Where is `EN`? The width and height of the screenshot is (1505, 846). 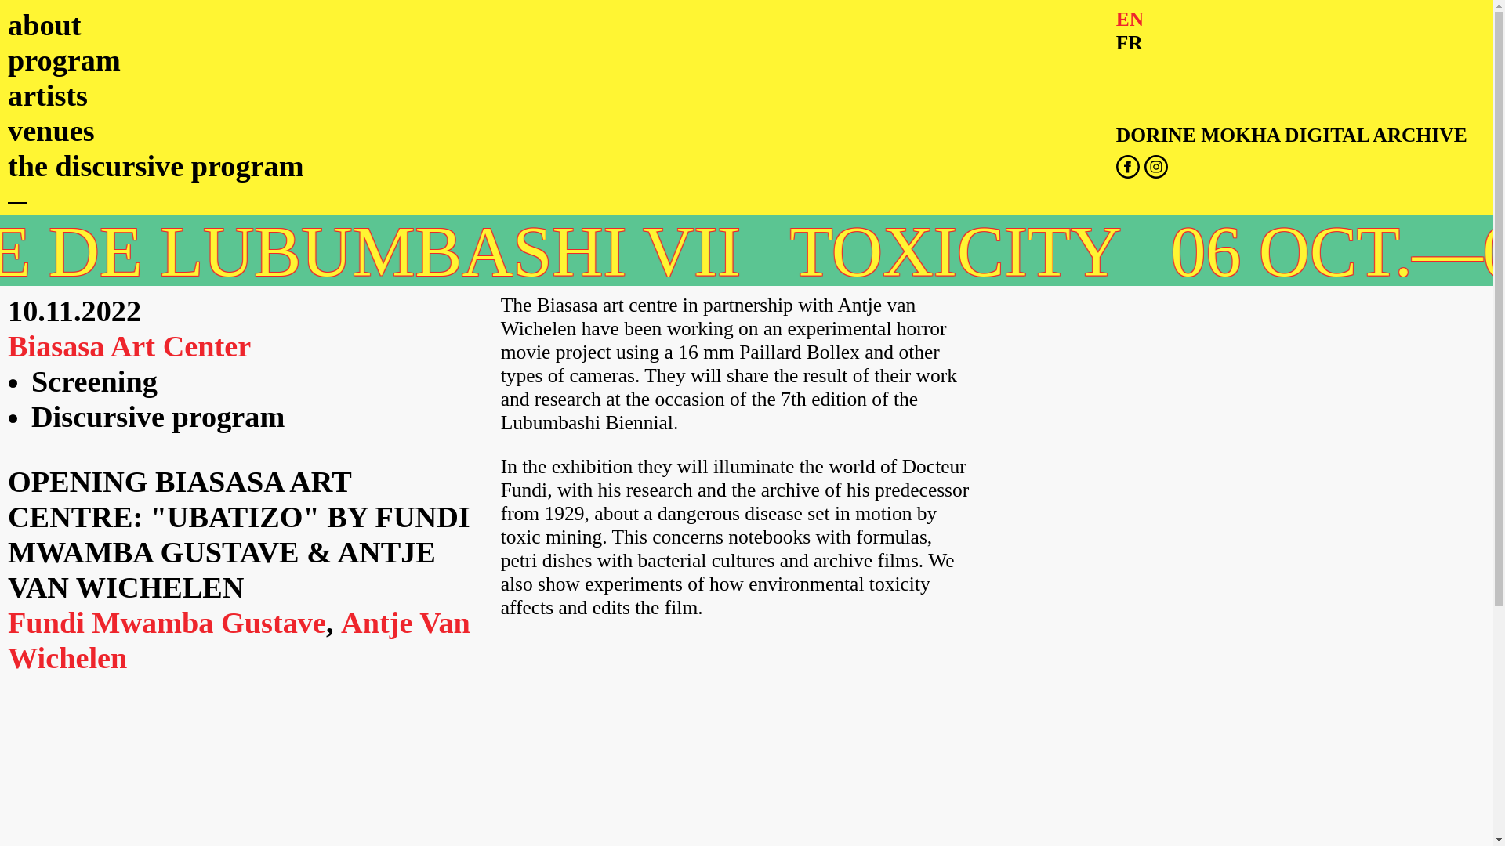
EN is located at coordinates (1130, 19).